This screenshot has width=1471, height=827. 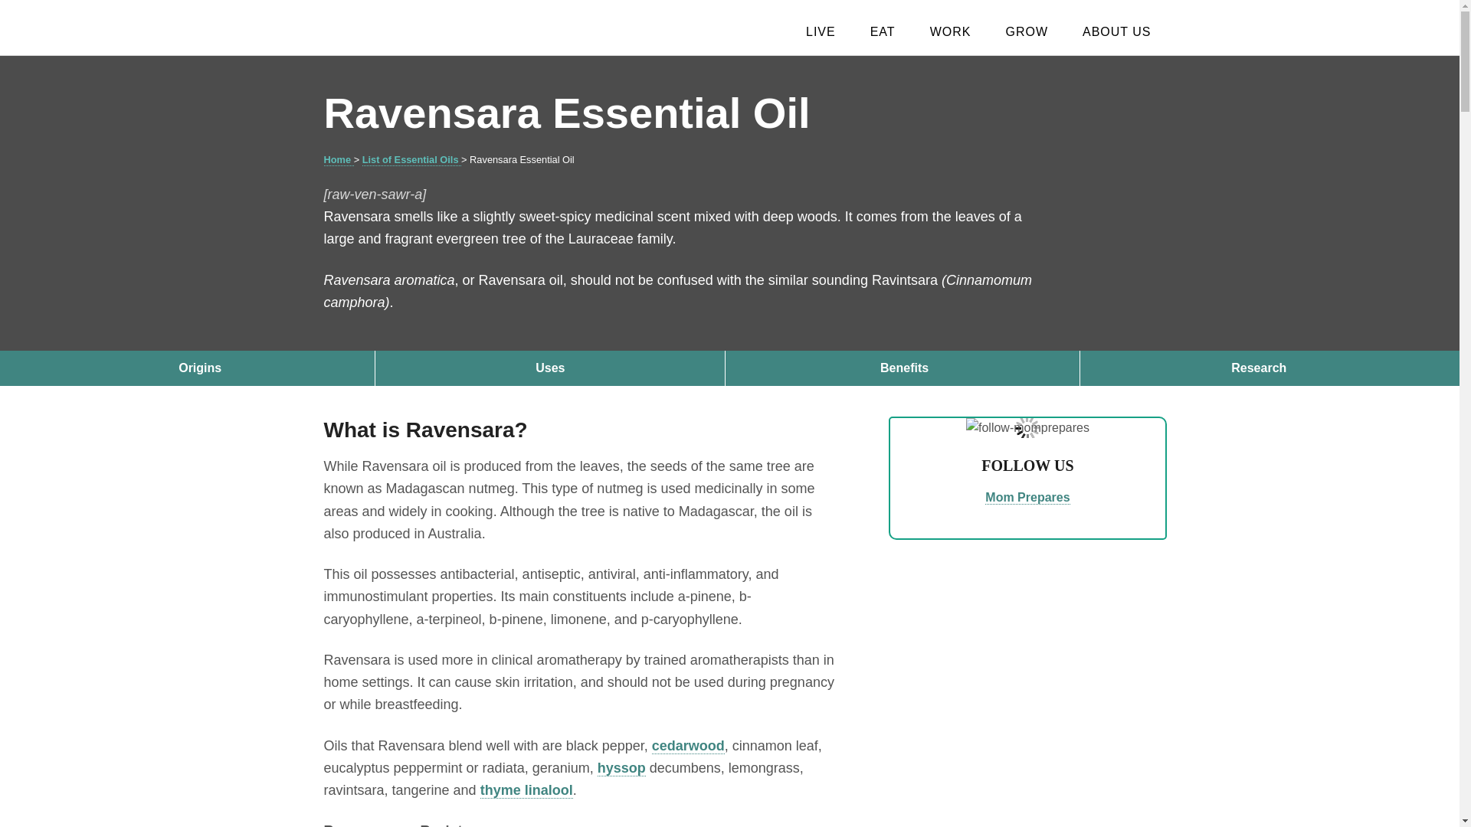 What do you see at coordinates (1117, 32) in the screenshot?
I see `ABOUT US` at bounding box center [1117, 32].